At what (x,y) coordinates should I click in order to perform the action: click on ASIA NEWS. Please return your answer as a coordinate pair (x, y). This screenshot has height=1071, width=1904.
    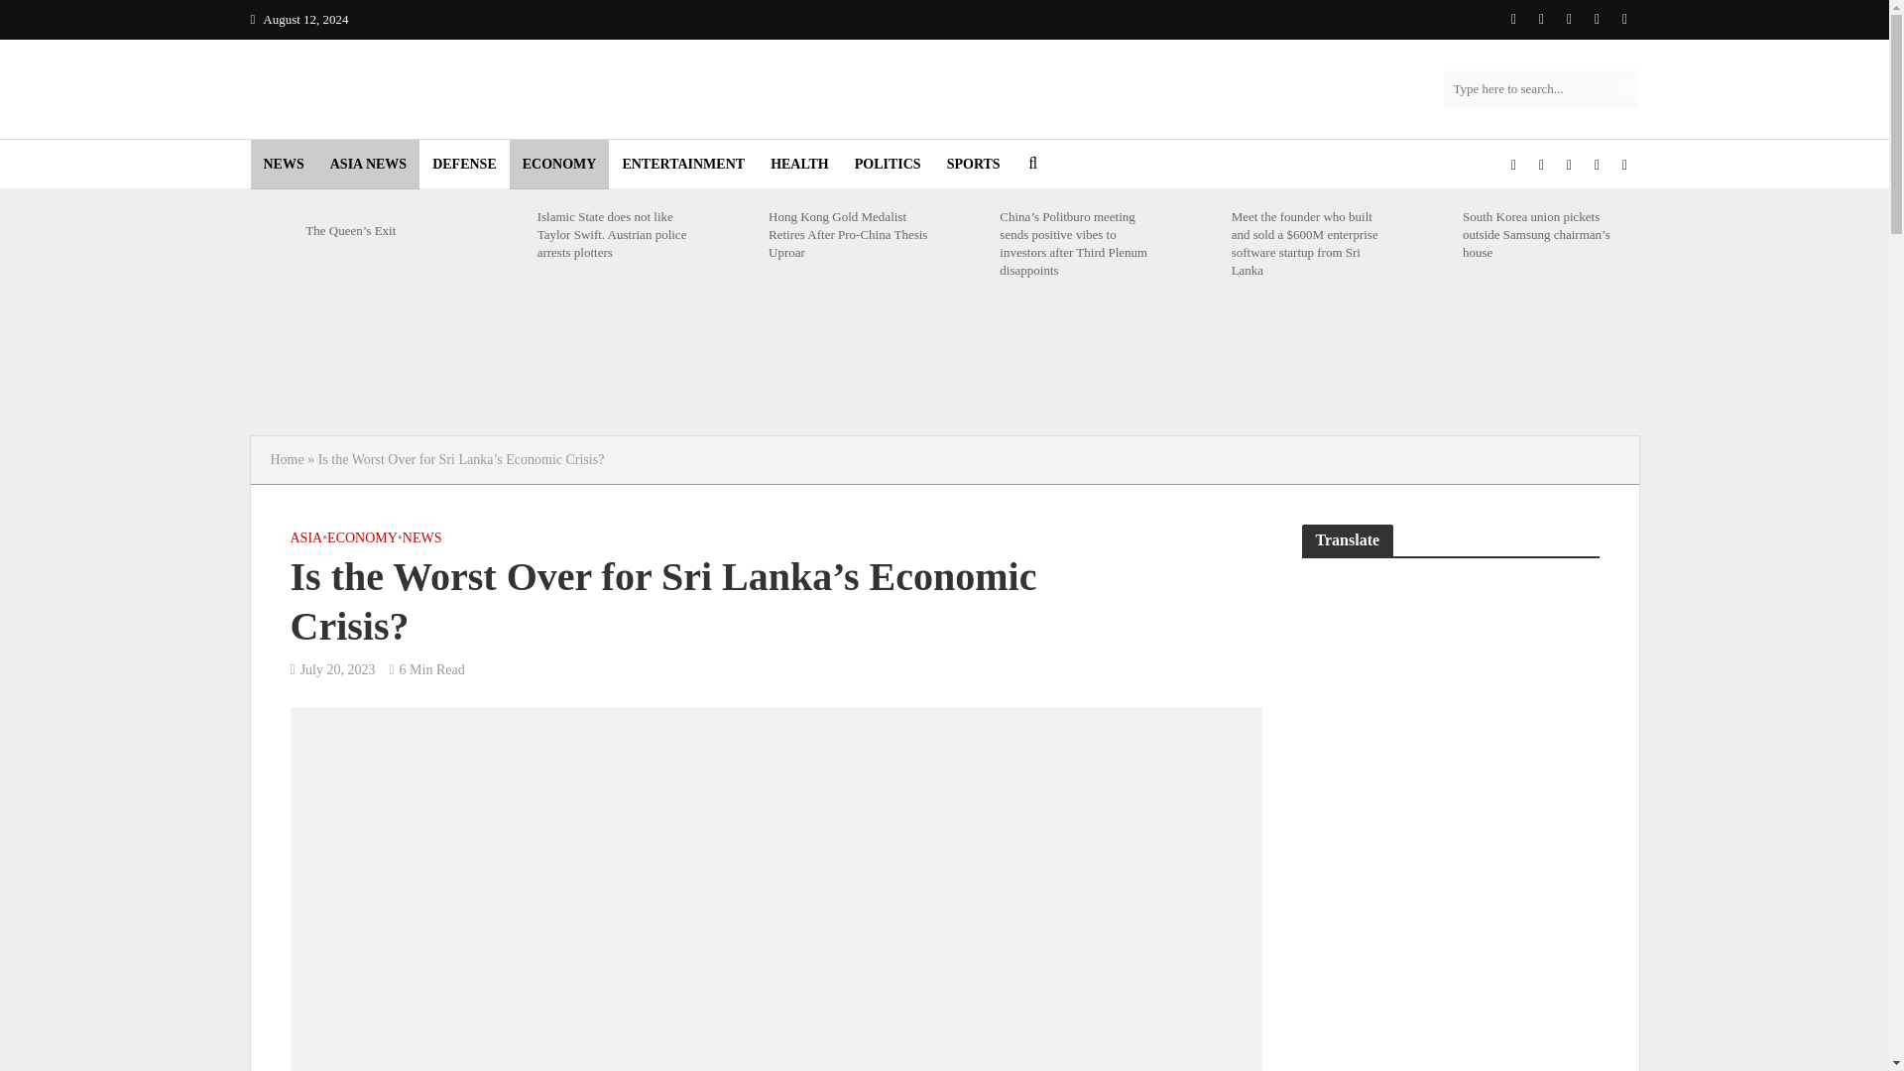
    Looking at the image, I should click on (368, 165).